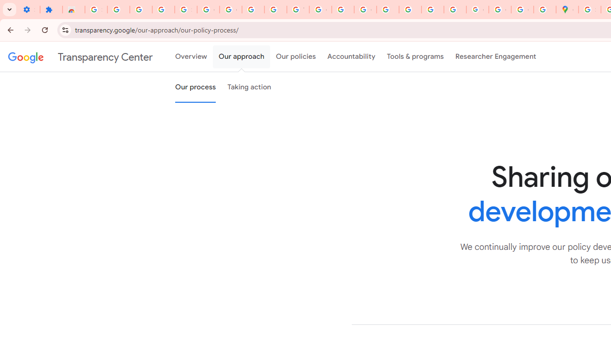 The width and height of the screenshot is (611, 344). I want to click on Transparency Center, so click(80, 57).